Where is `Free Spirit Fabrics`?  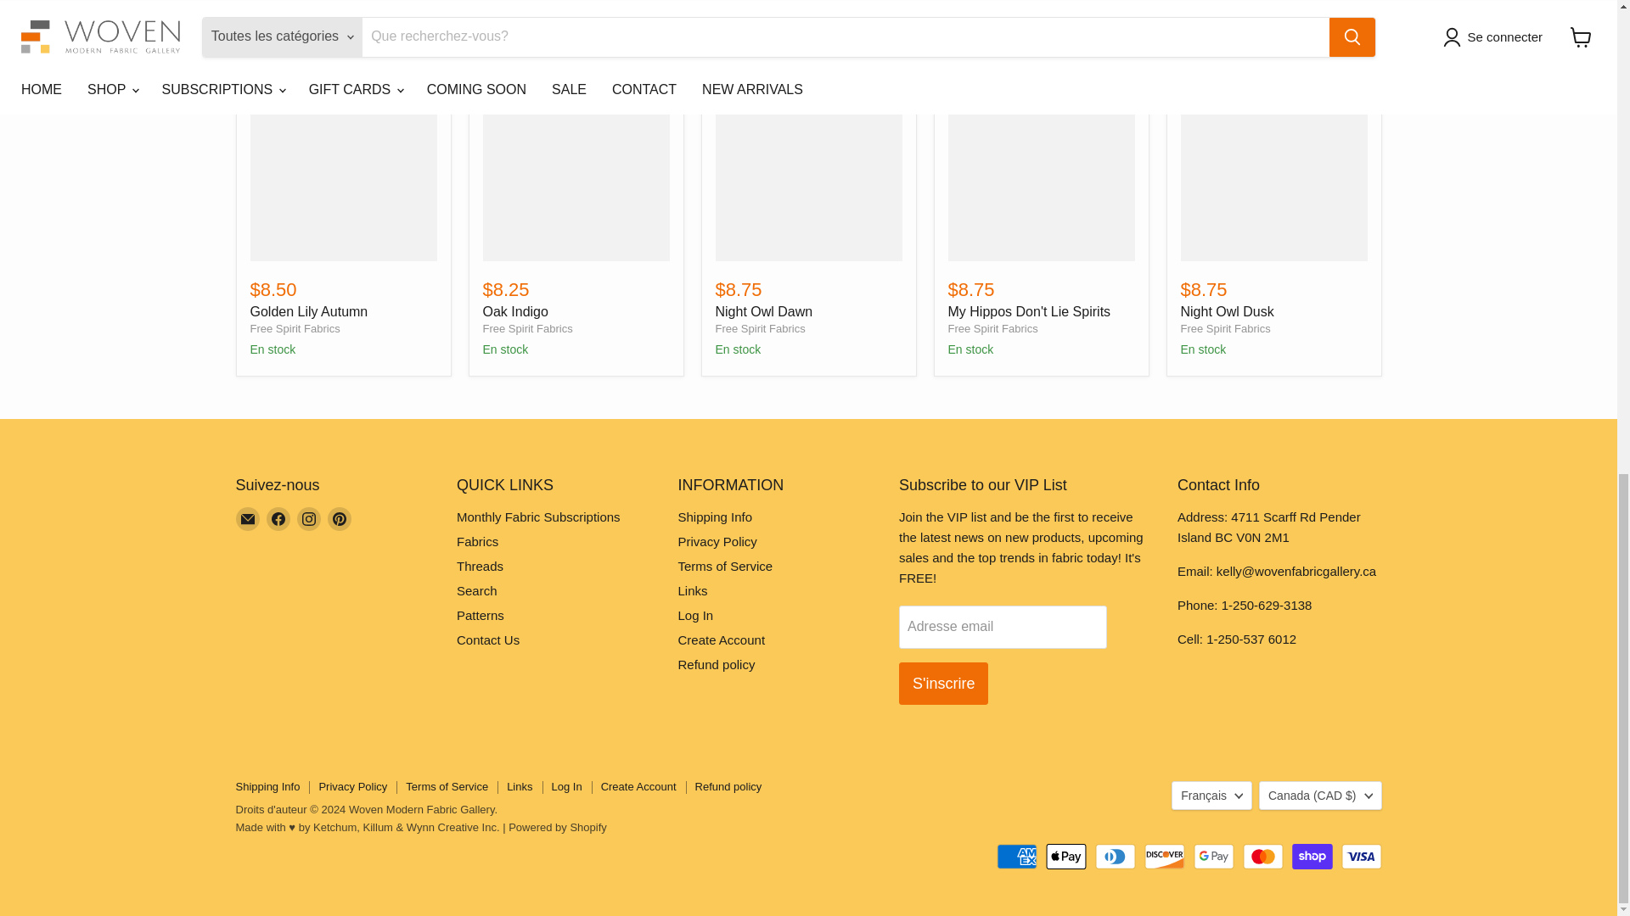 Free Spirit Fabrics is located at coordinates (760, 329).